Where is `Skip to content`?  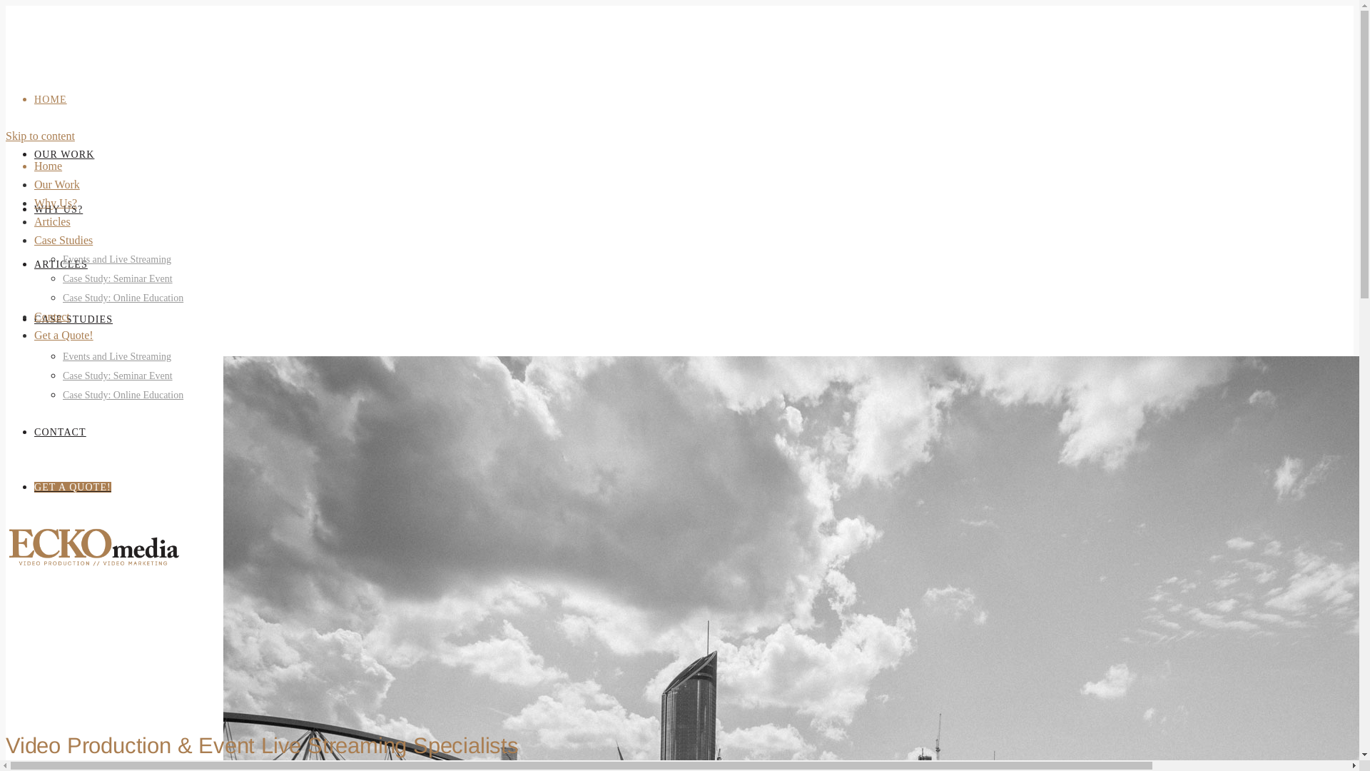
Skip to content is located at coordinates (40, 136).